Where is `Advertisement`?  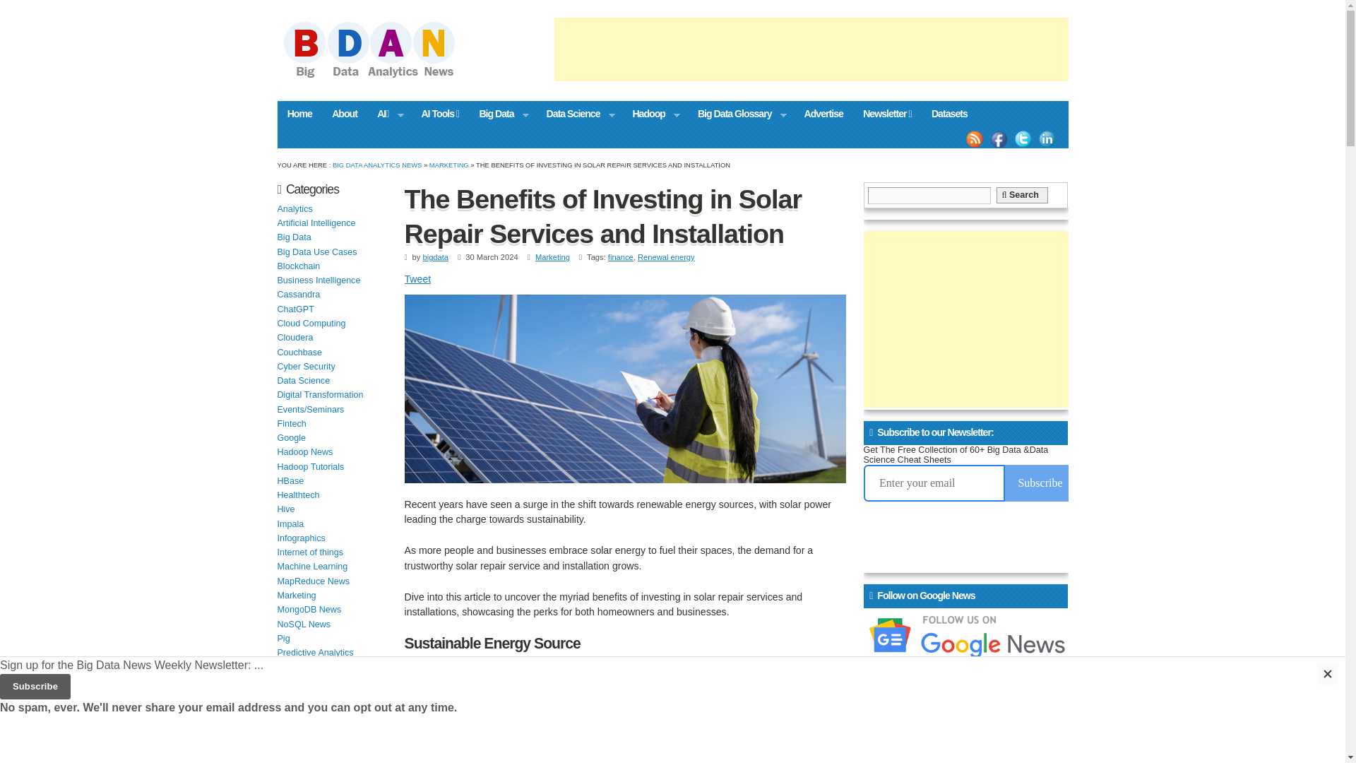 Advertisement is located at coordinates (811, 49).